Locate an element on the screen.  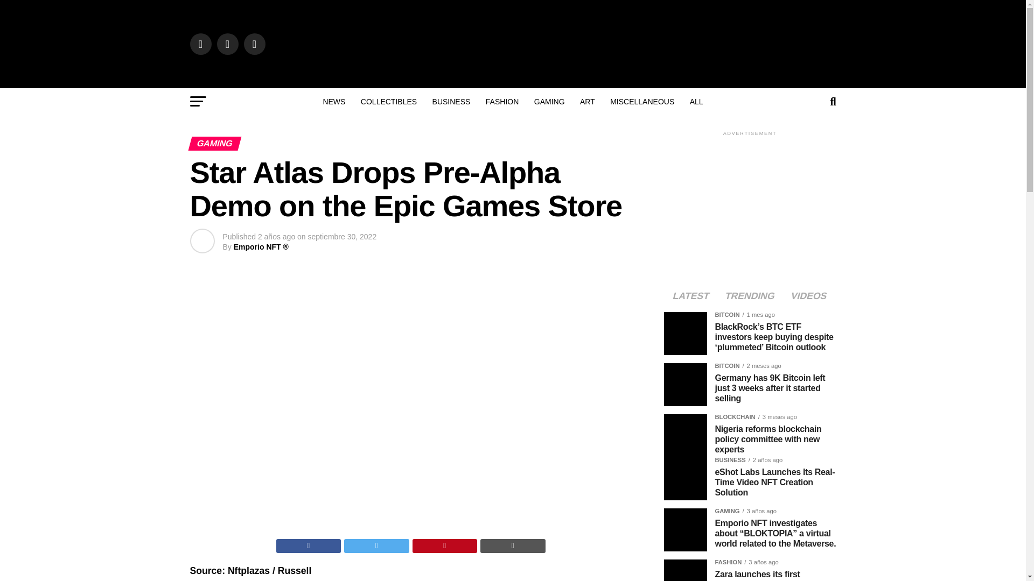
NEWS is located at coordinates (334, 101).